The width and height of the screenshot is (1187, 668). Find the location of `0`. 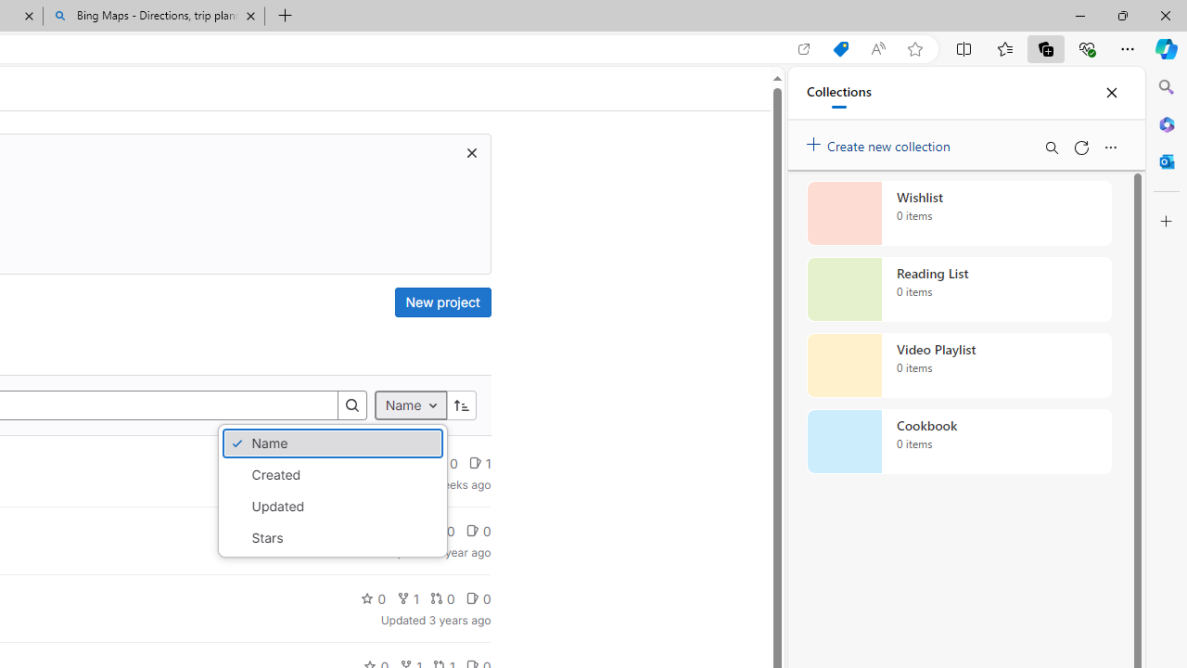

0 is located at coordinates (478, 597).